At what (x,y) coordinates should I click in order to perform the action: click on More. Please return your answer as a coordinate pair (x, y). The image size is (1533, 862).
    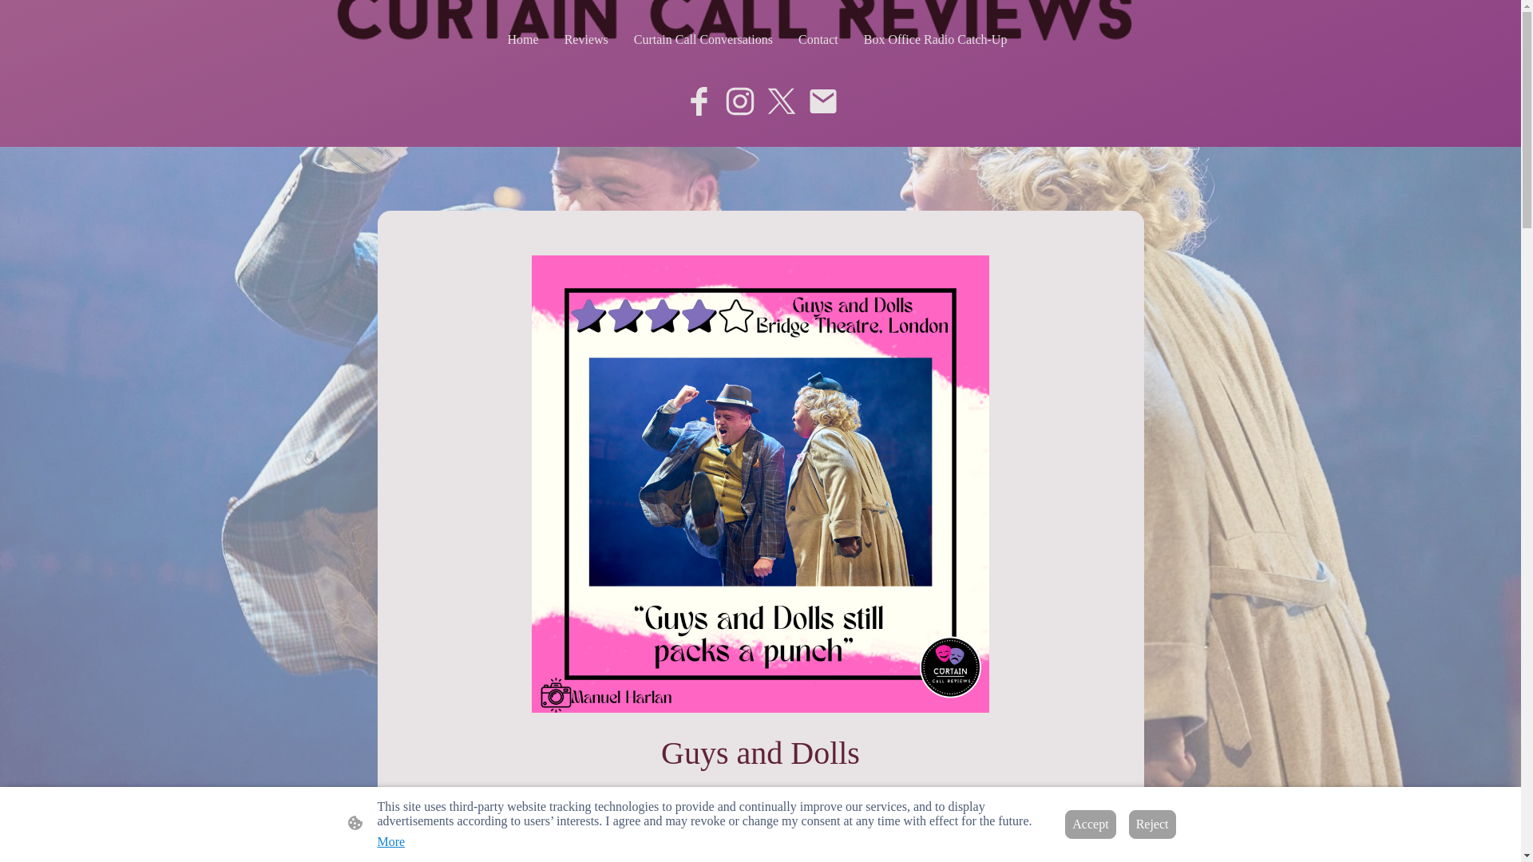
    Looking at the image, I should click on (390, 841).